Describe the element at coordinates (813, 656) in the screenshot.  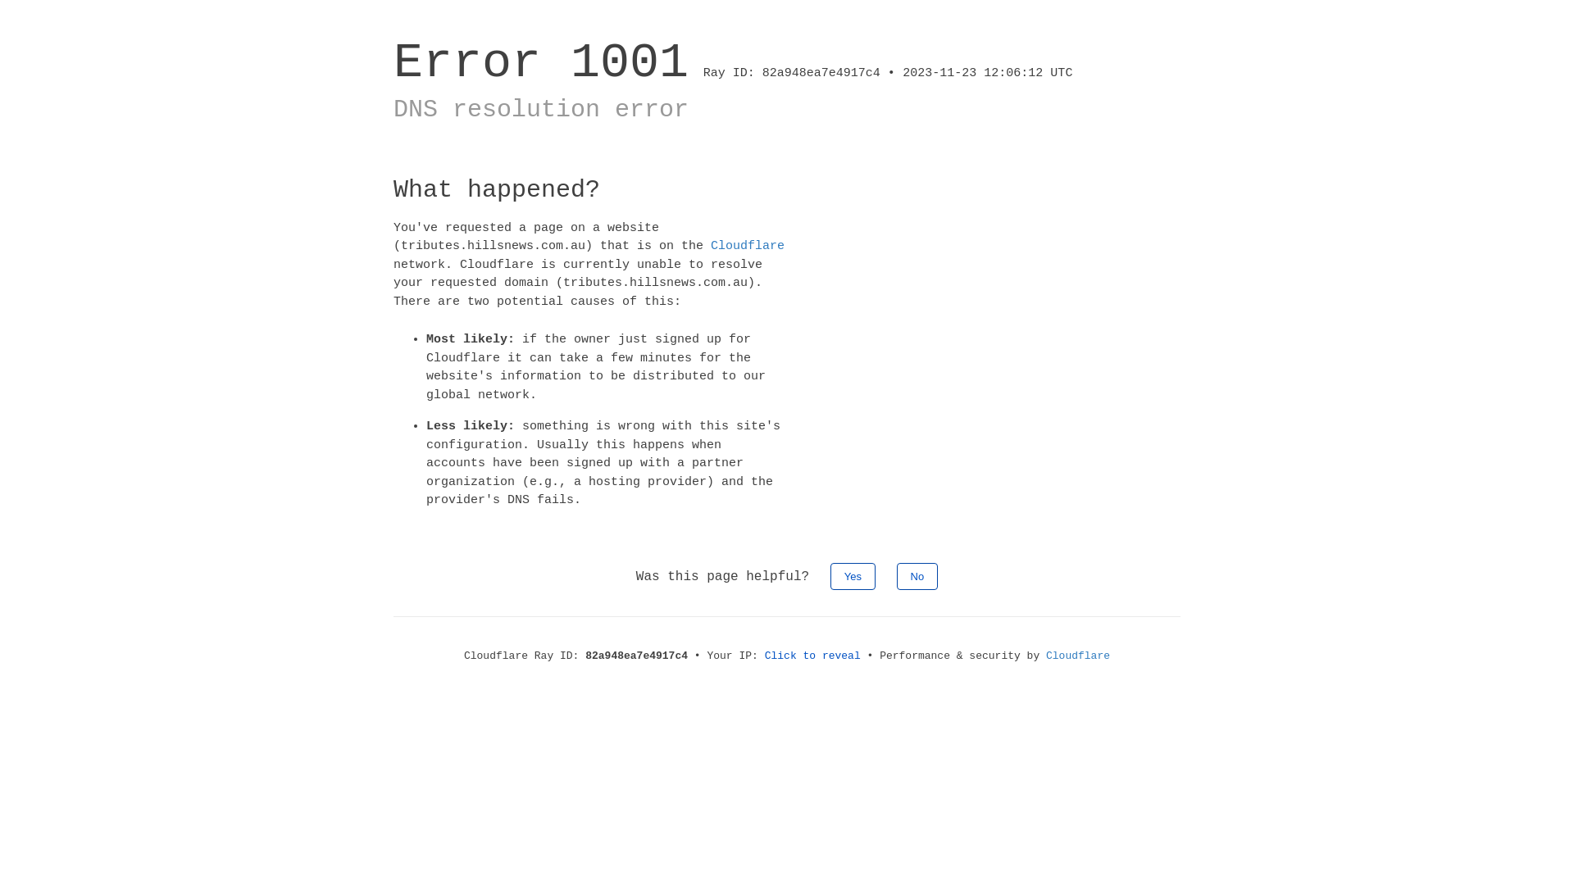
I see `Click to reveal` at that location.